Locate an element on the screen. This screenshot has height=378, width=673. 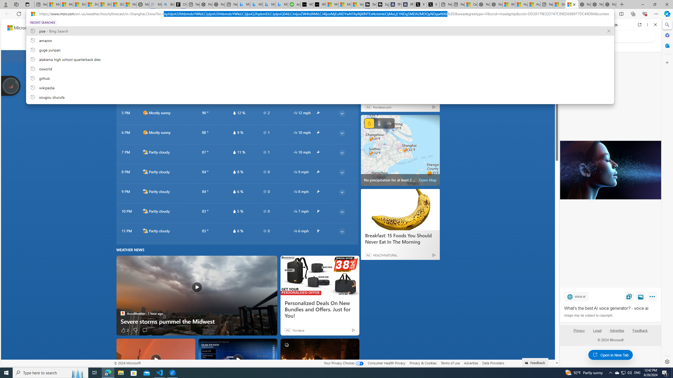
Streaming Coverage | T3 is located at coordinates (370, 4).